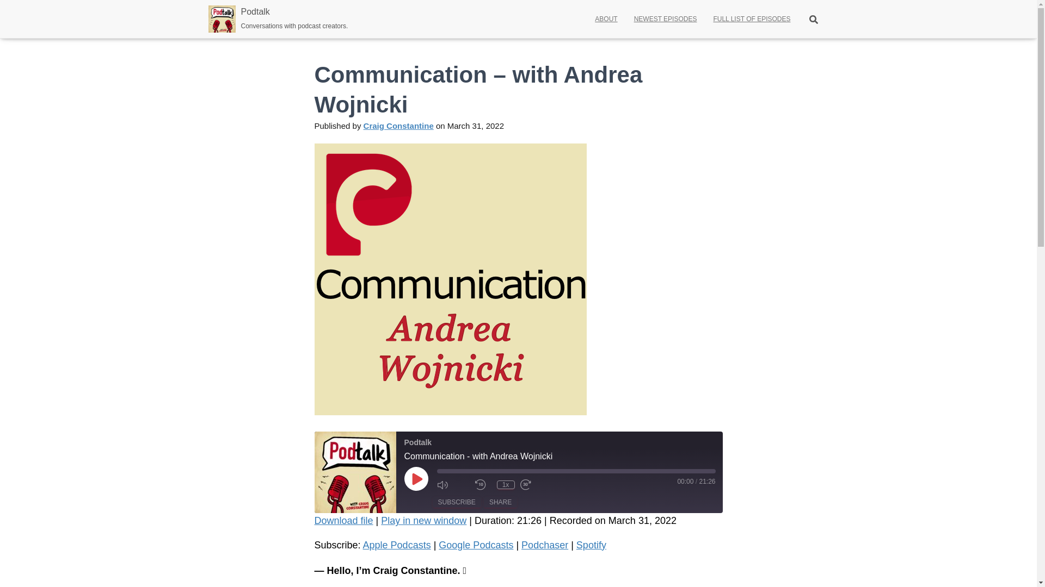 Image resolution: width=1045 pixels, height=587 pixels. Describe the element at coordinates (505, 485) in the screenshot. I see `1x` at that location.